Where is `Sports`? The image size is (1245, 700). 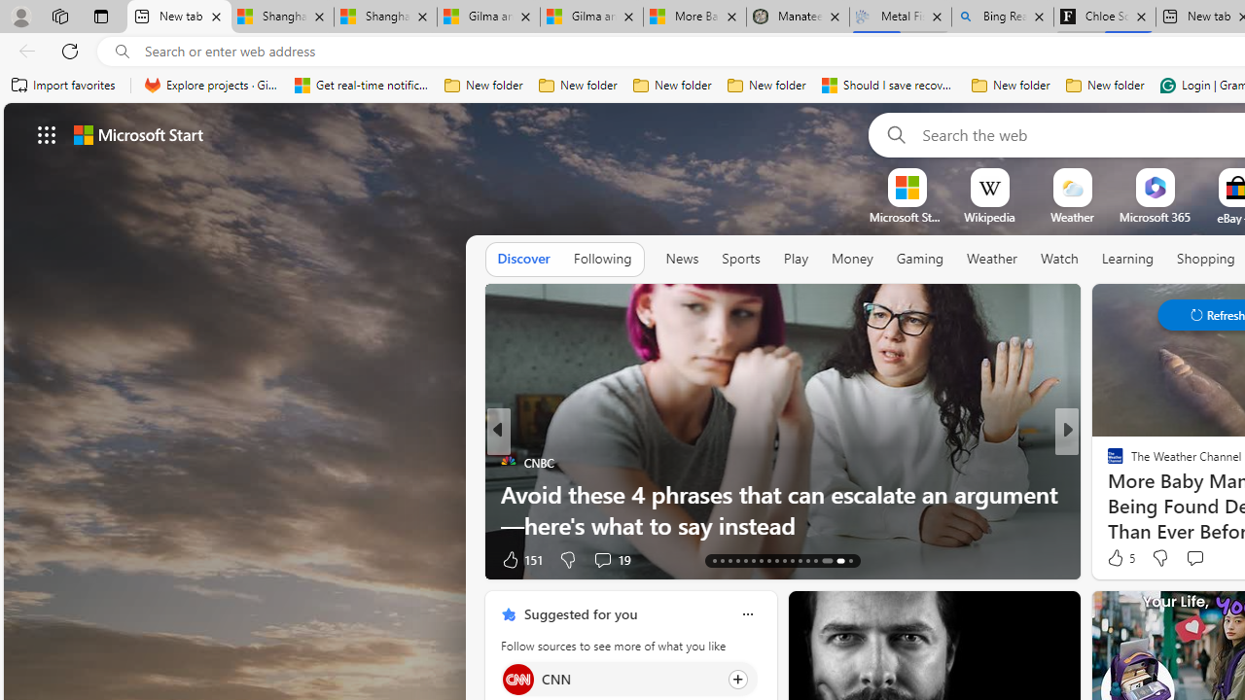
Sports is located at coordinates (740, 259).